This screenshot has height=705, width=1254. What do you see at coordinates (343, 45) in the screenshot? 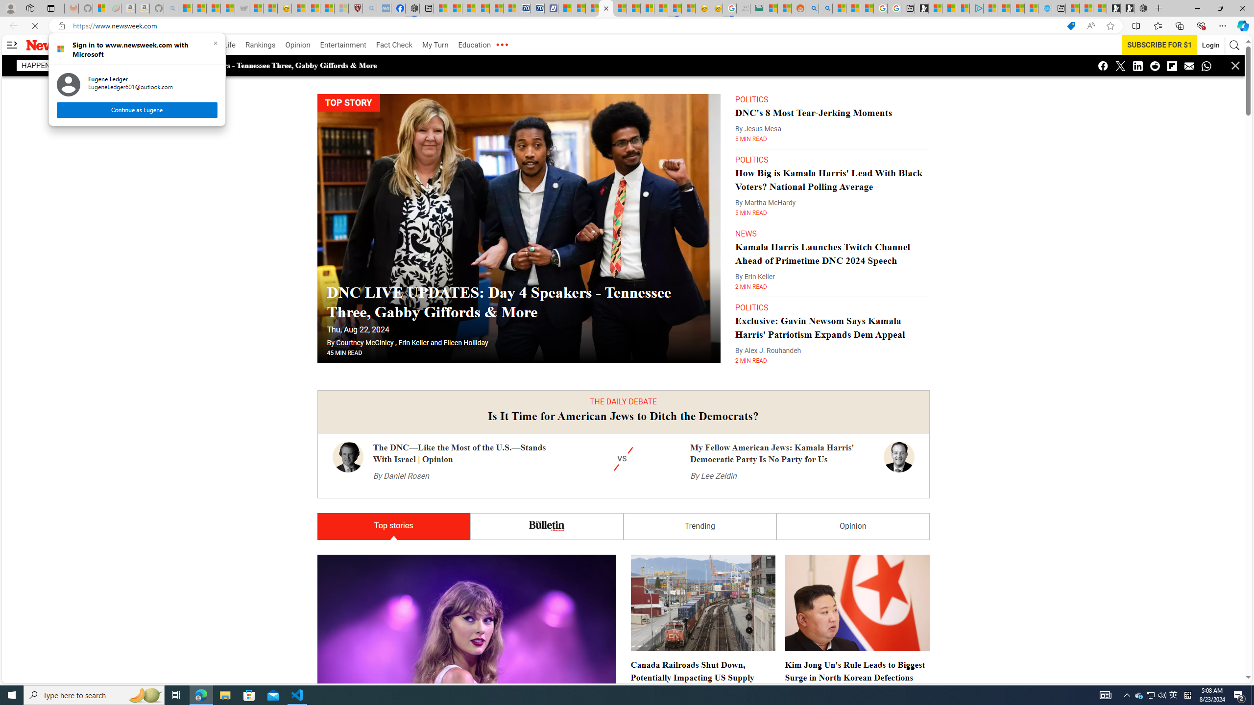
I see `Entertainment` at bounding box center [343, 45].